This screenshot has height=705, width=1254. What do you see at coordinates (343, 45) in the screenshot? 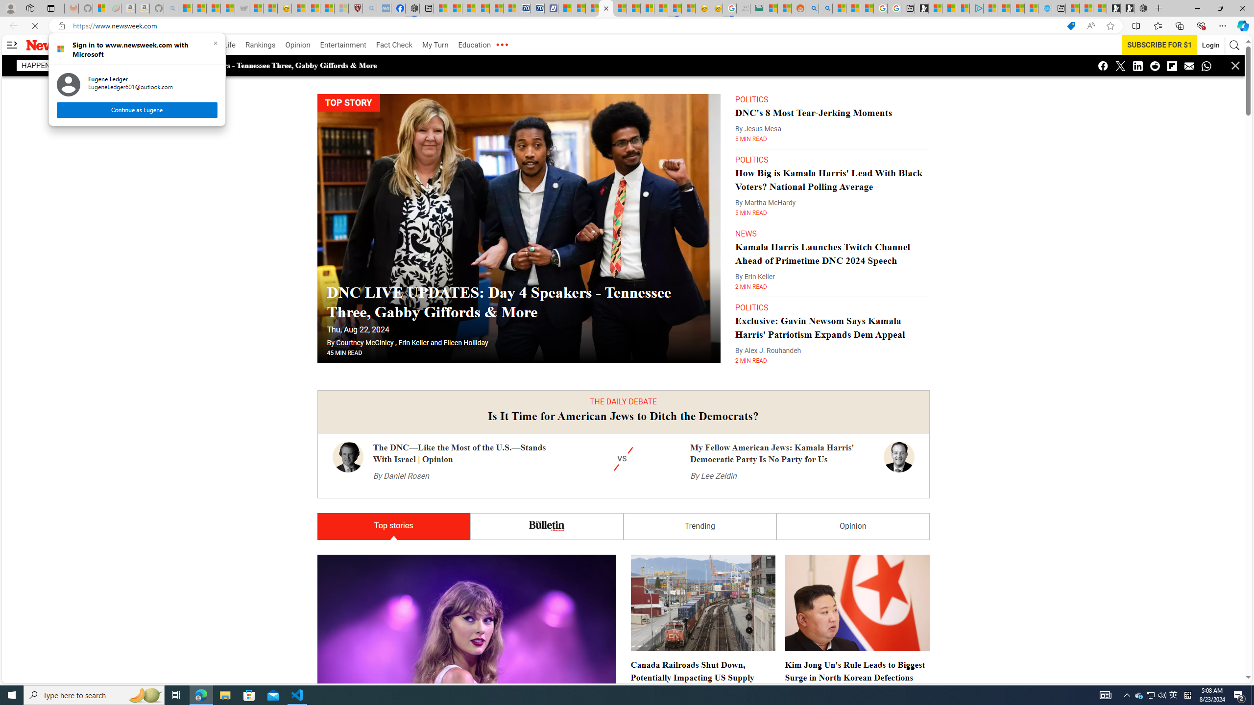
I see `Entertainment` at bounding box center [343, 45].